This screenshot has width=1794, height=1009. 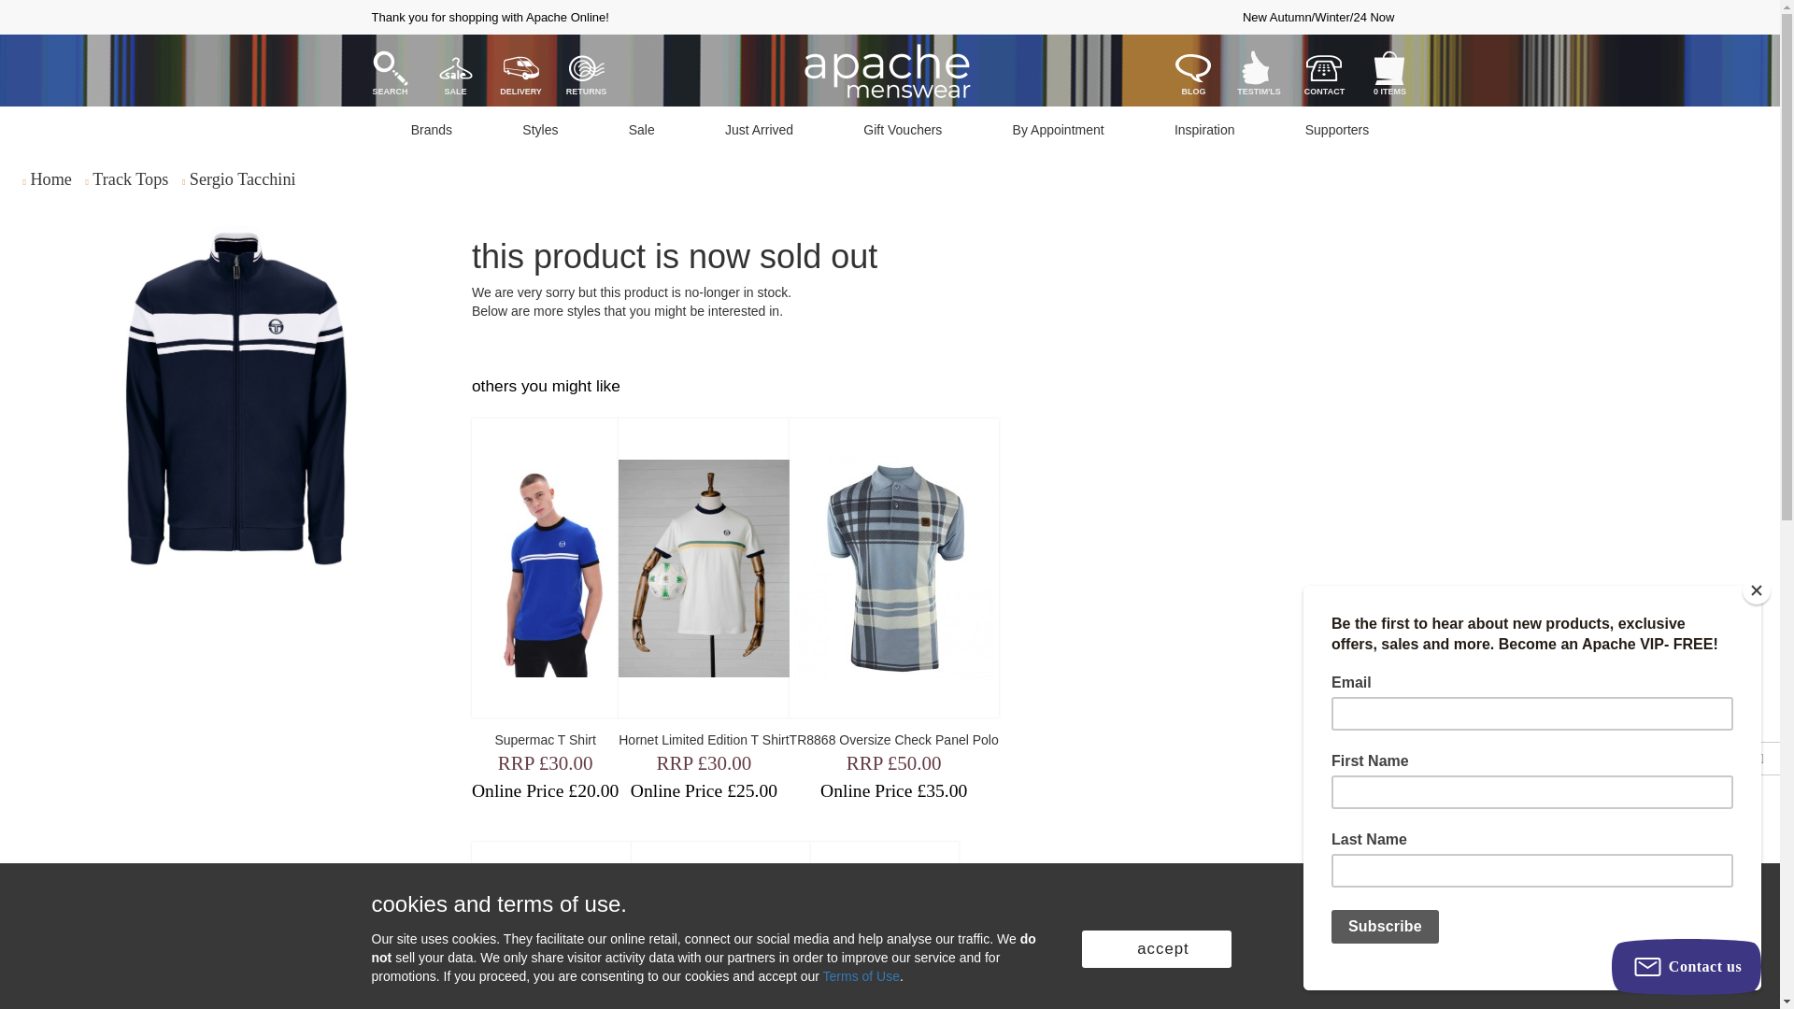 I want to click on Home page, so click(x=50, y=179).